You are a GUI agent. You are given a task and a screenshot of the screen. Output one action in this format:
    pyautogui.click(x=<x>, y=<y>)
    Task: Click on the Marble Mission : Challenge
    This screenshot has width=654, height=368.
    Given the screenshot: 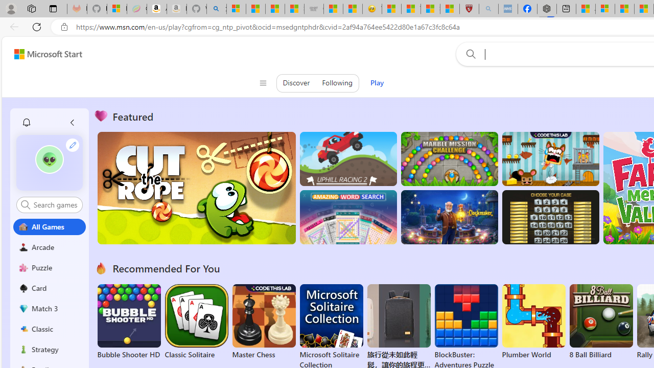 What is the action you would take?
    pyautogui.click(x=449, y=158)
    